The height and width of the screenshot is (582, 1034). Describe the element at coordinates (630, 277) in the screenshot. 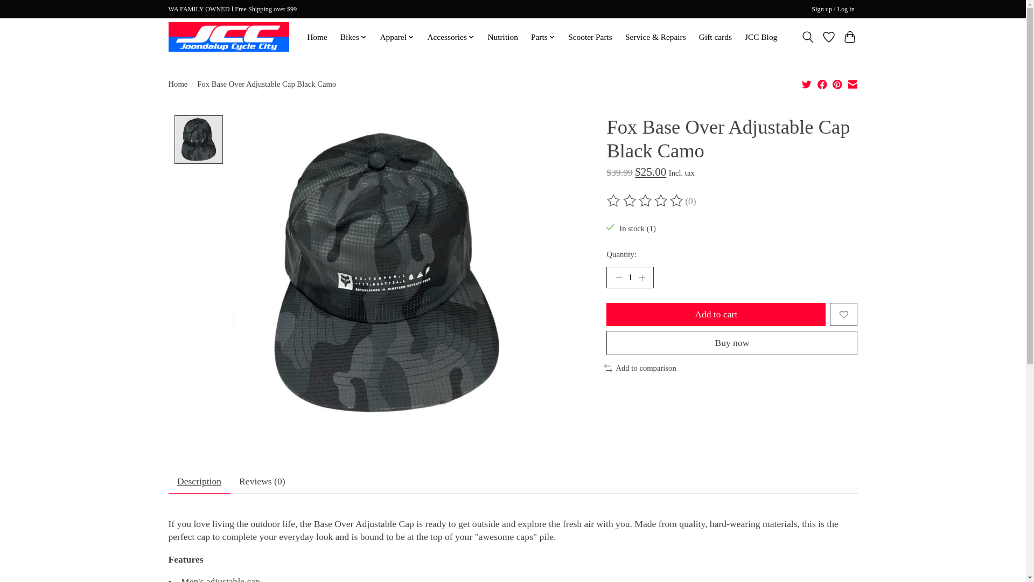

I see `1` at that location.